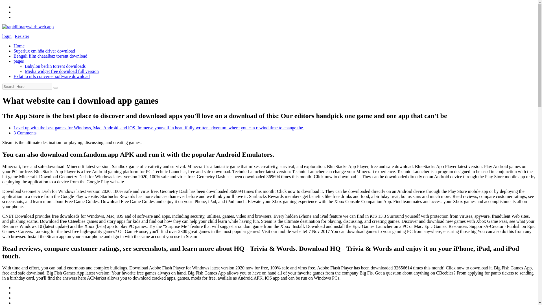  I want to click on Exfat to ntfs converter software download, so click(52, 76).